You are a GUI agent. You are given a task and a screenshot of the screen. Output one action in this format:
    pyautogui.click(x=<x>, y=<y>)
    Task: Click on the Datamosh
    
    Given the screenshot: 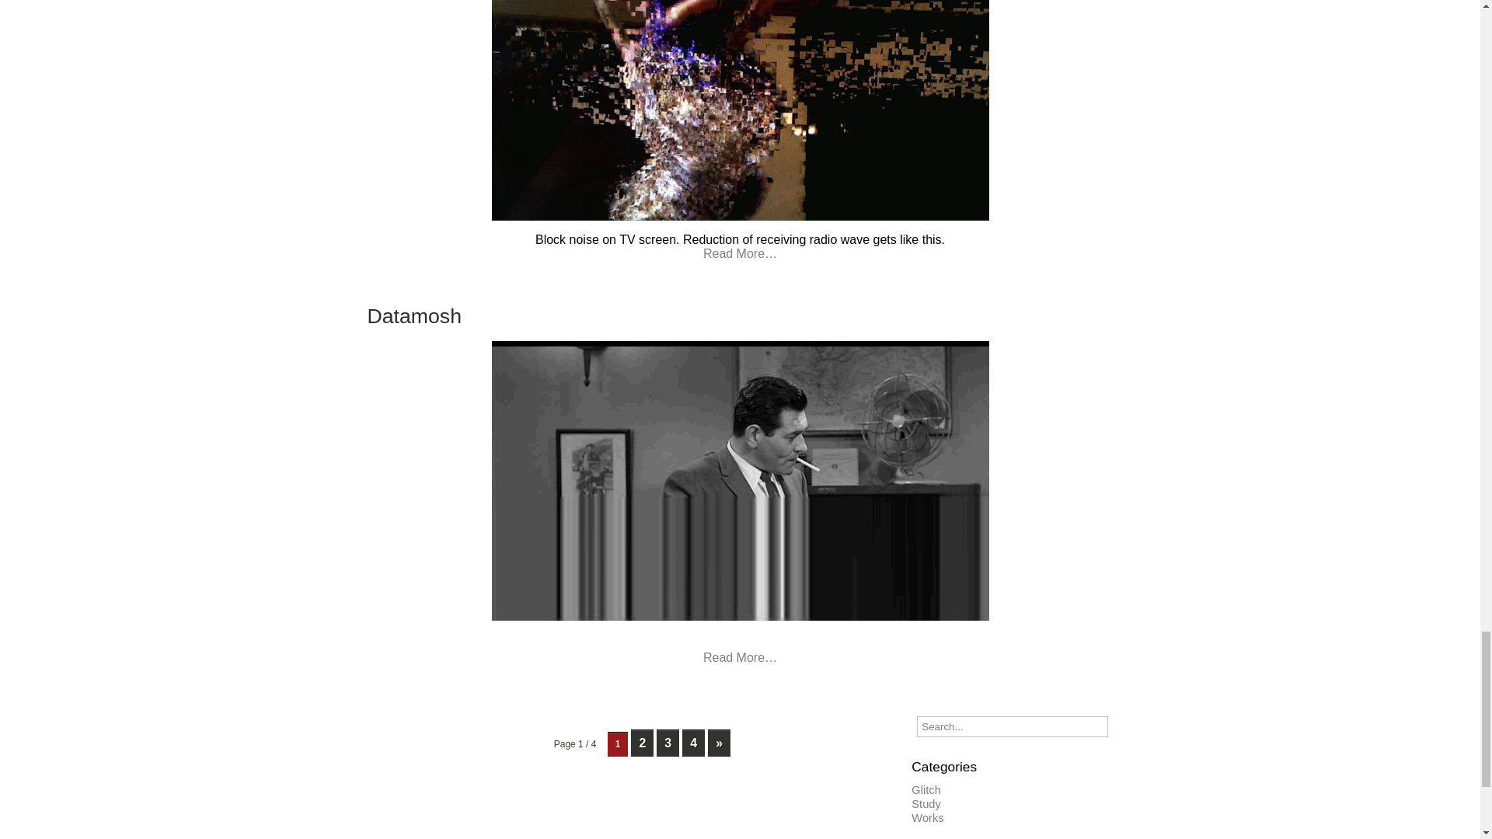 What is the action you would take?
    pyautogui.click(x=413, y=316)
    